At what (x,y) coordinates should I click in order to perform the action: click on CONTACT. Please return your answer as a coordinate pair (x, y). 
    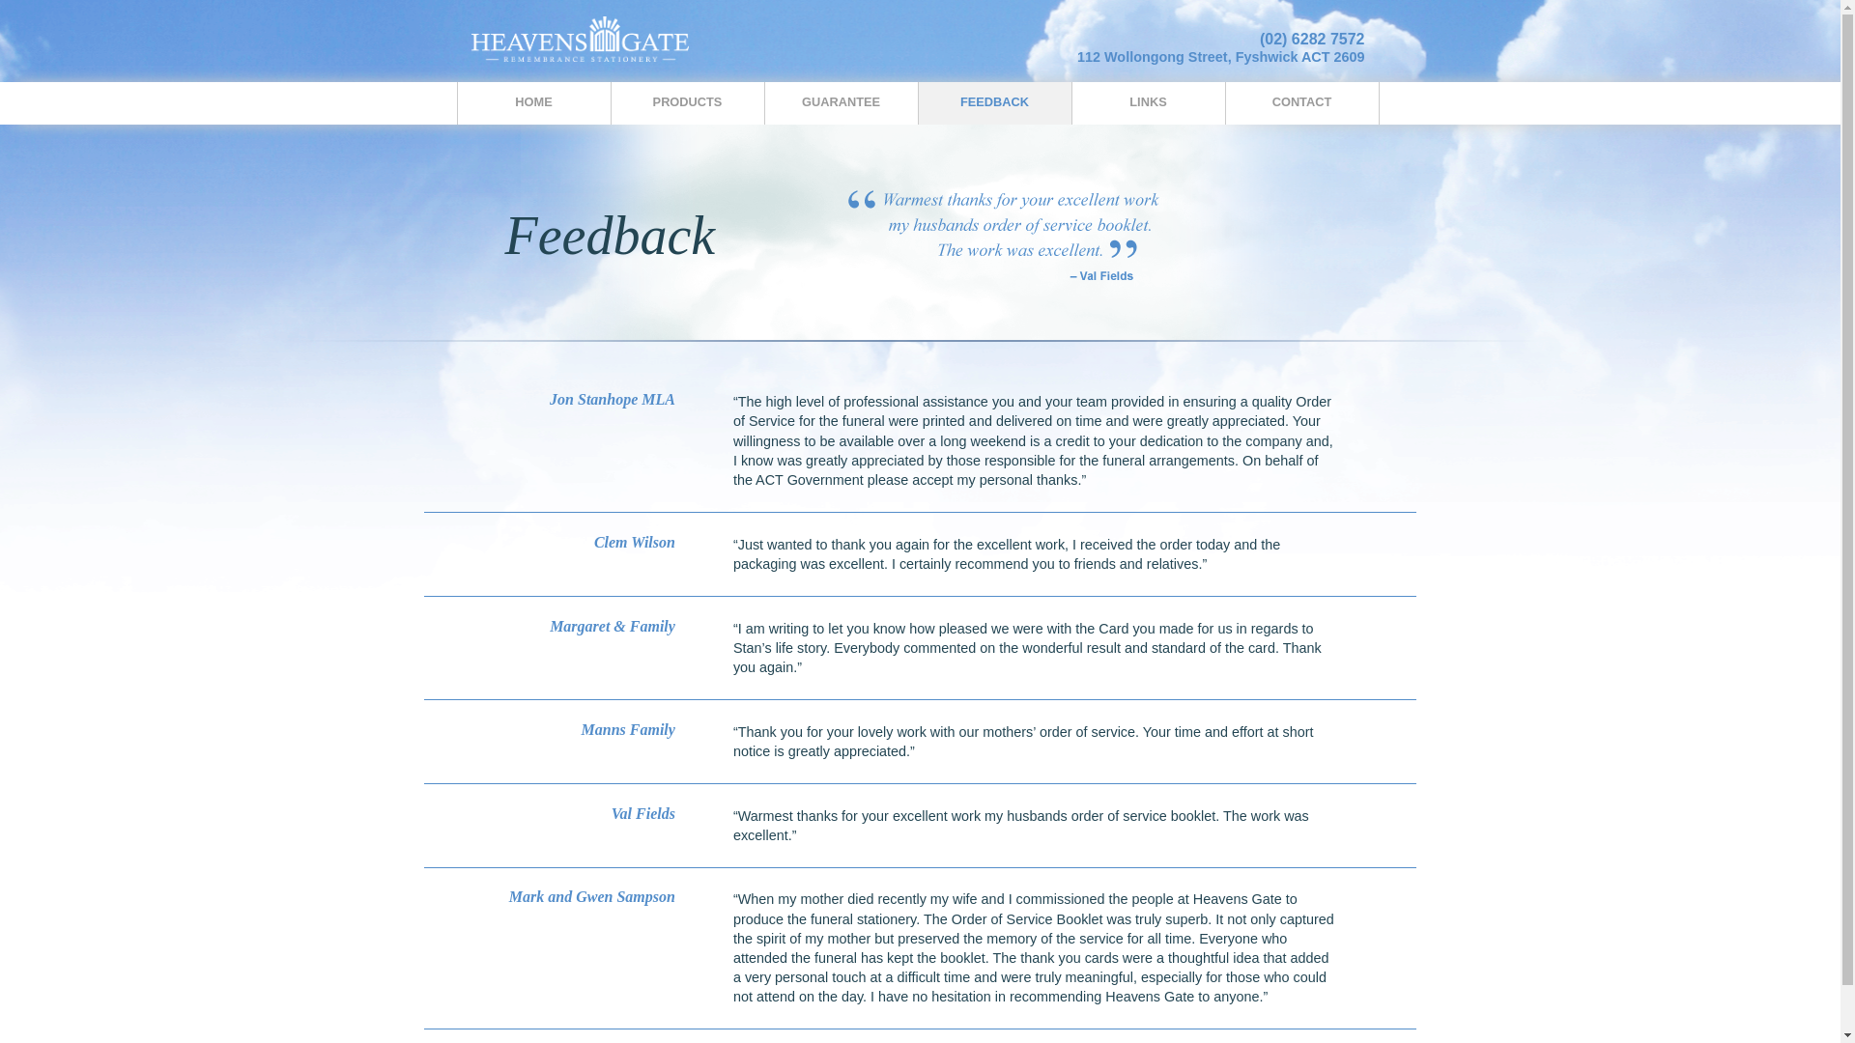
    Looking at the image, I should click on (1302, 103).